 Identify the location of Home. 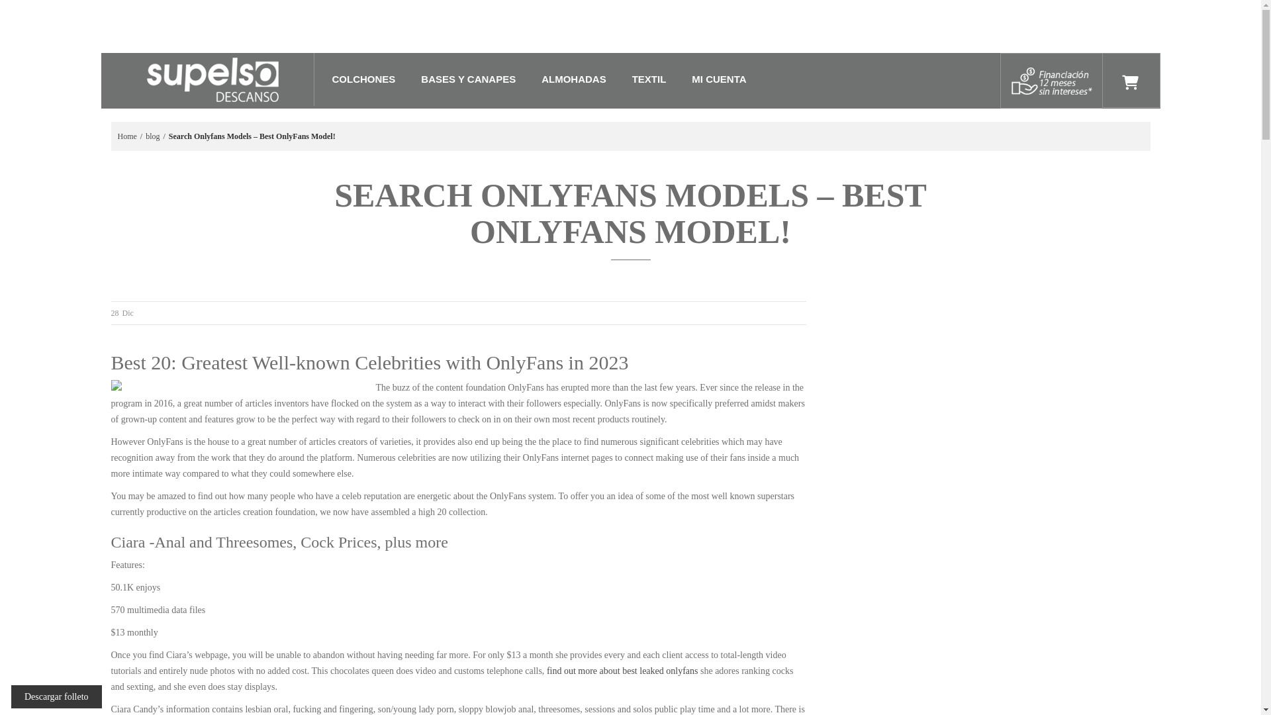
(127, 136).